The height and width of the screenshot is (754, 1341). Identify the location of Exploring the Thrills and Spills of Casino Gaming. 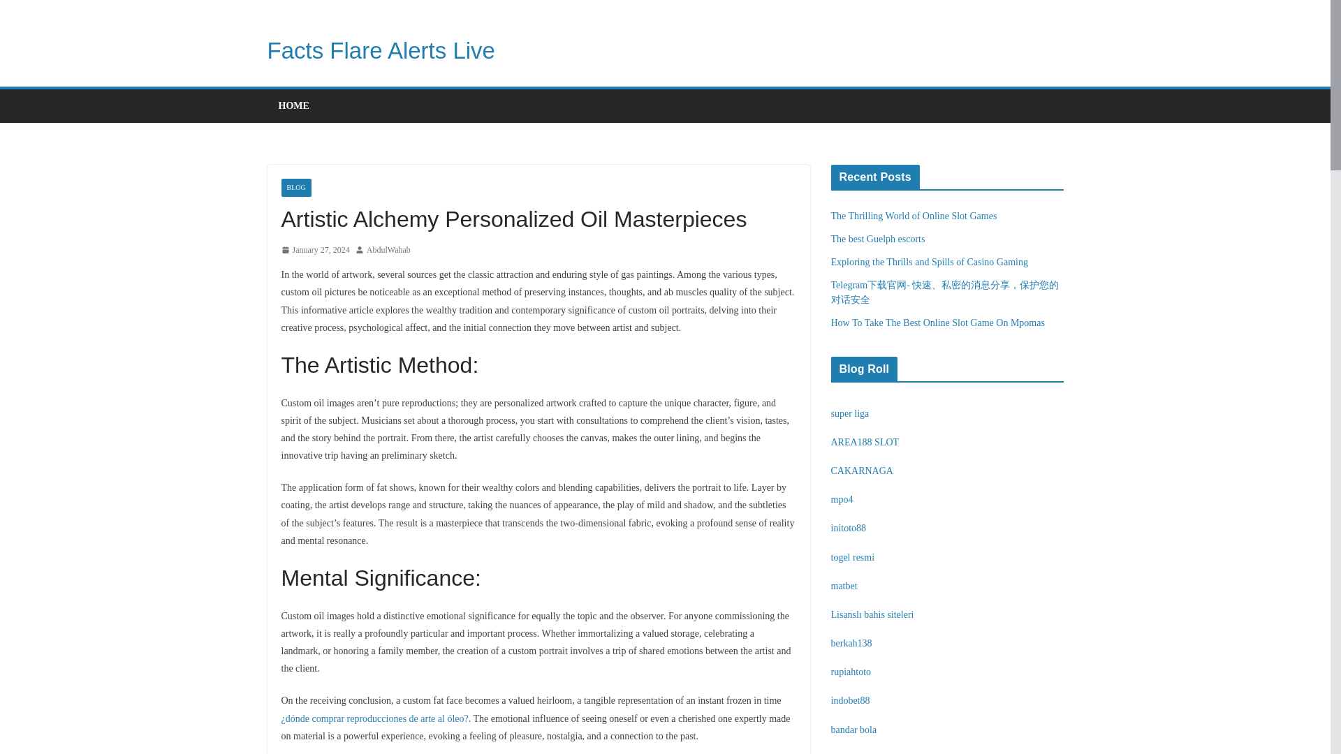
(930, 263).